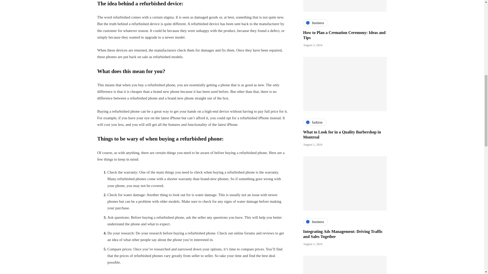 Image resolution: width=488 pixels, height=274 pixels. I want to click on What are the most common applications of UHMWPE GB?, so click(340, 204).